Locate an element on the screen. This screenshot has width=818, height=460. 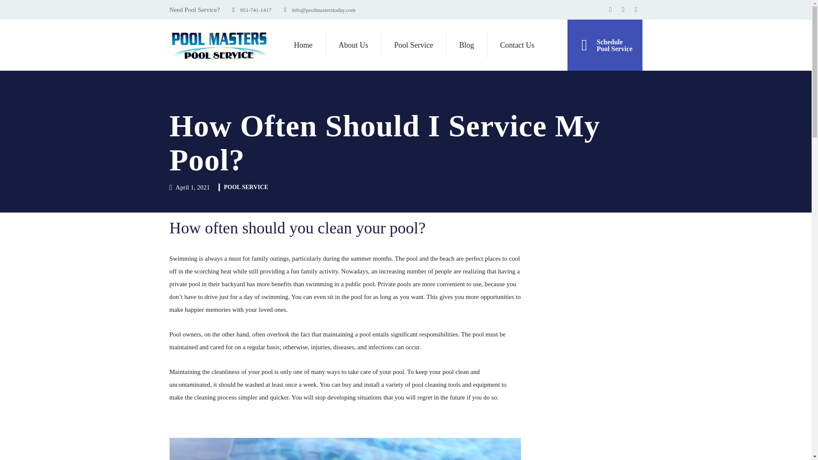
About Us is located at coordinates (353, 45).